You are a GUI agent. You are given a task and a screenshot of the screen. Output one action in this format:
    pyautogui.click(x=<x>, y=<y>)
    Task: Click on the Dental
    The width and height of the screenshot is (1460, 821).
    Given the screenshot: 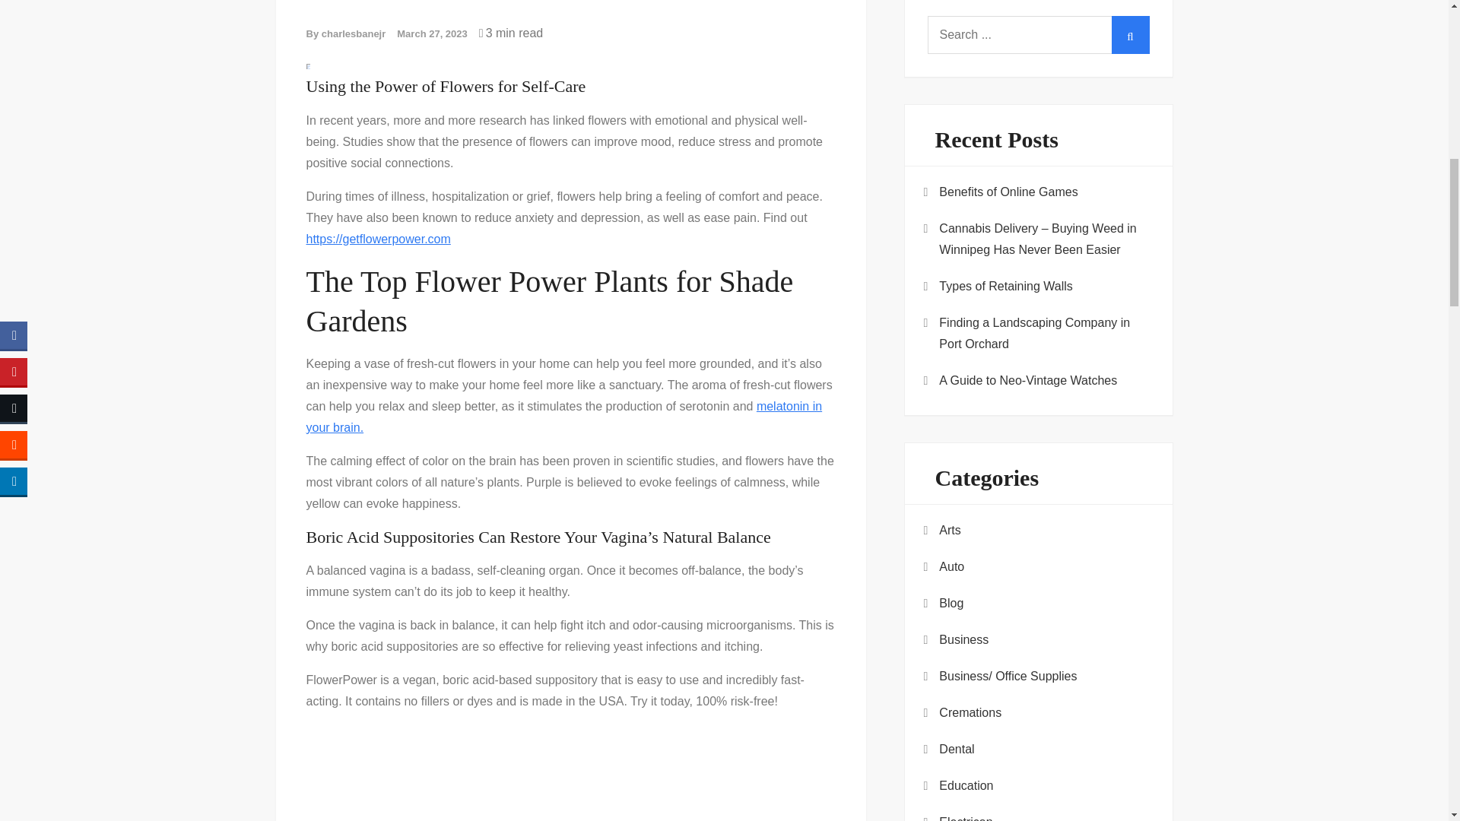 What is the action you would take?
    pyautogui.click(x=956, y=750)
    